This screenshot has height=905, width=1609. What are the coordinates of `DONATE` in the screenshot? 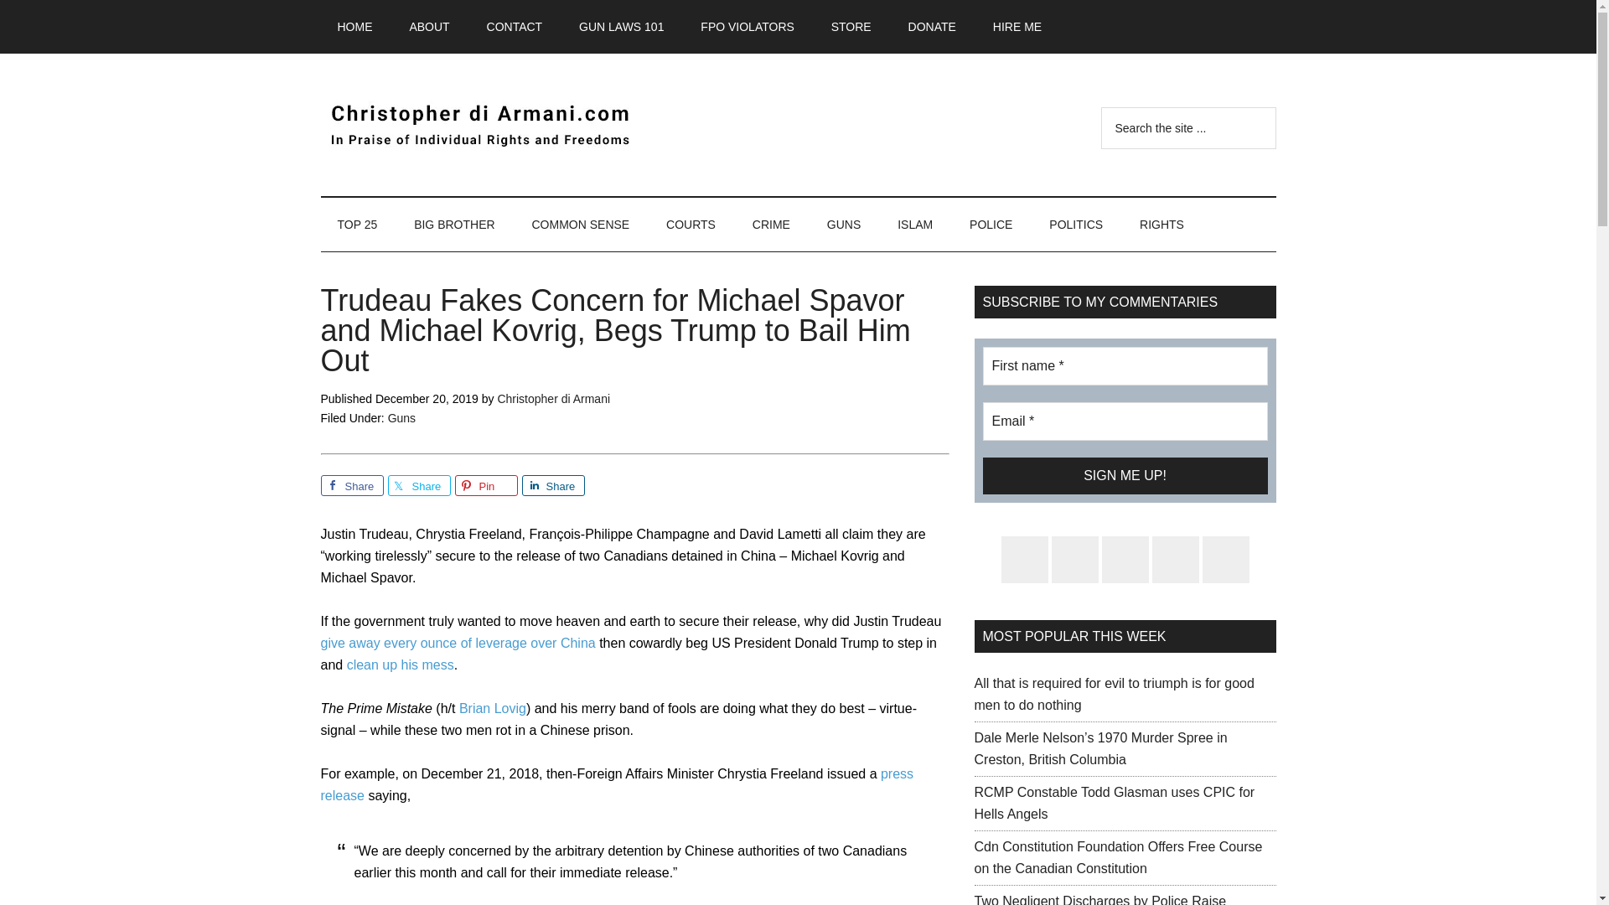 It's located at (932, 27).